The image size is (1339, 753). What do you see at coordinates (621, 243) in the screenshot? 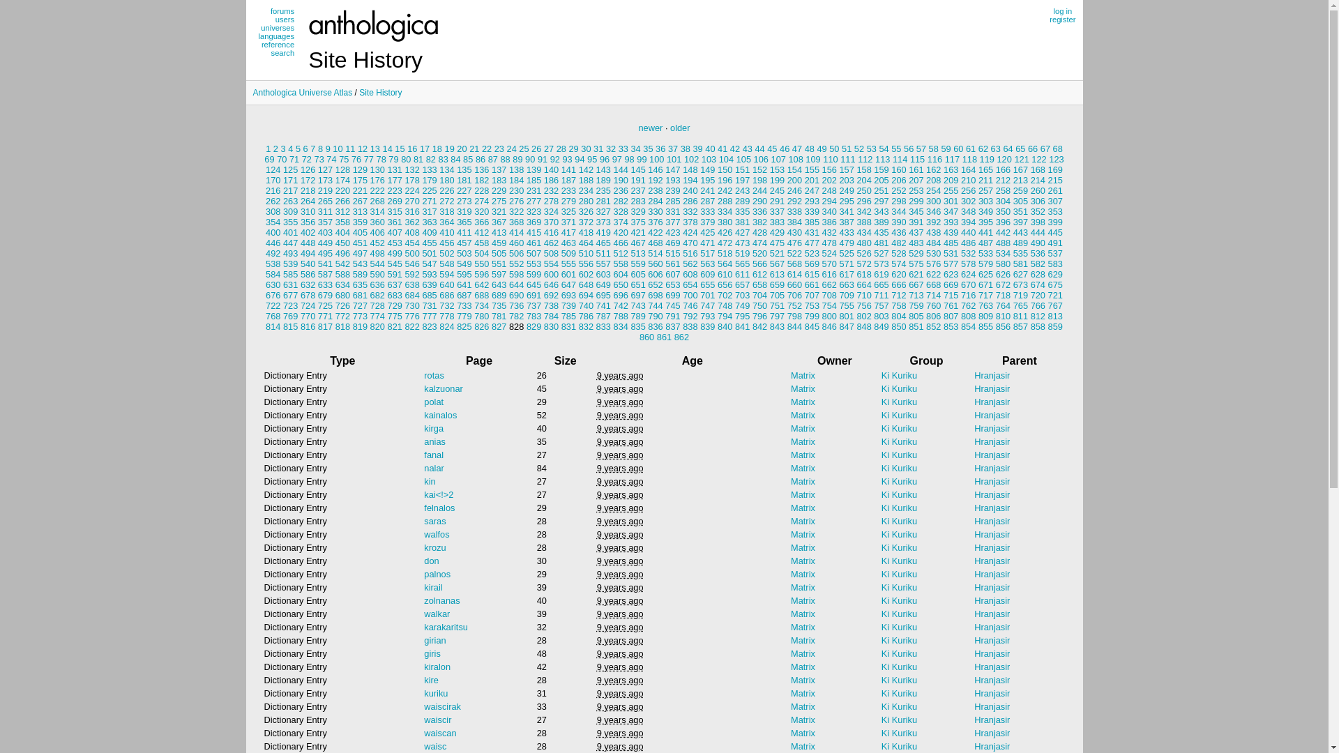
I see `466` at bounding box center [621, 243].